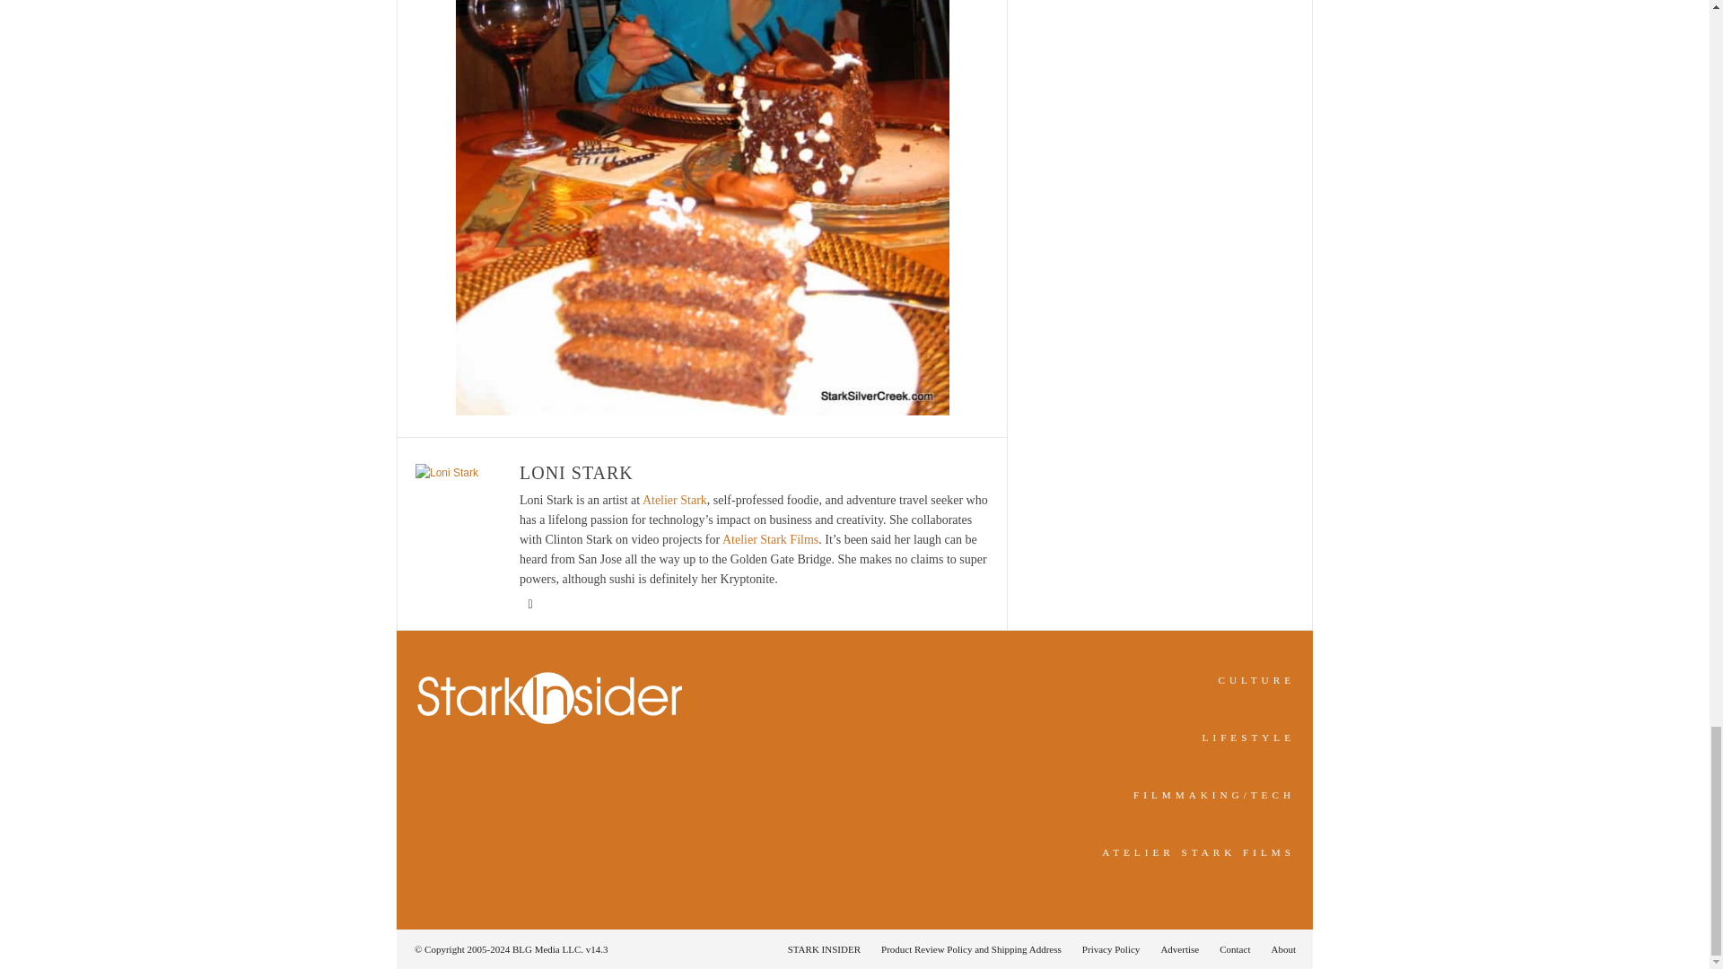  What do you see at coordinates (1235, 948) in the screenshot?
I see `Contact` at bounding box center [1235, 948].